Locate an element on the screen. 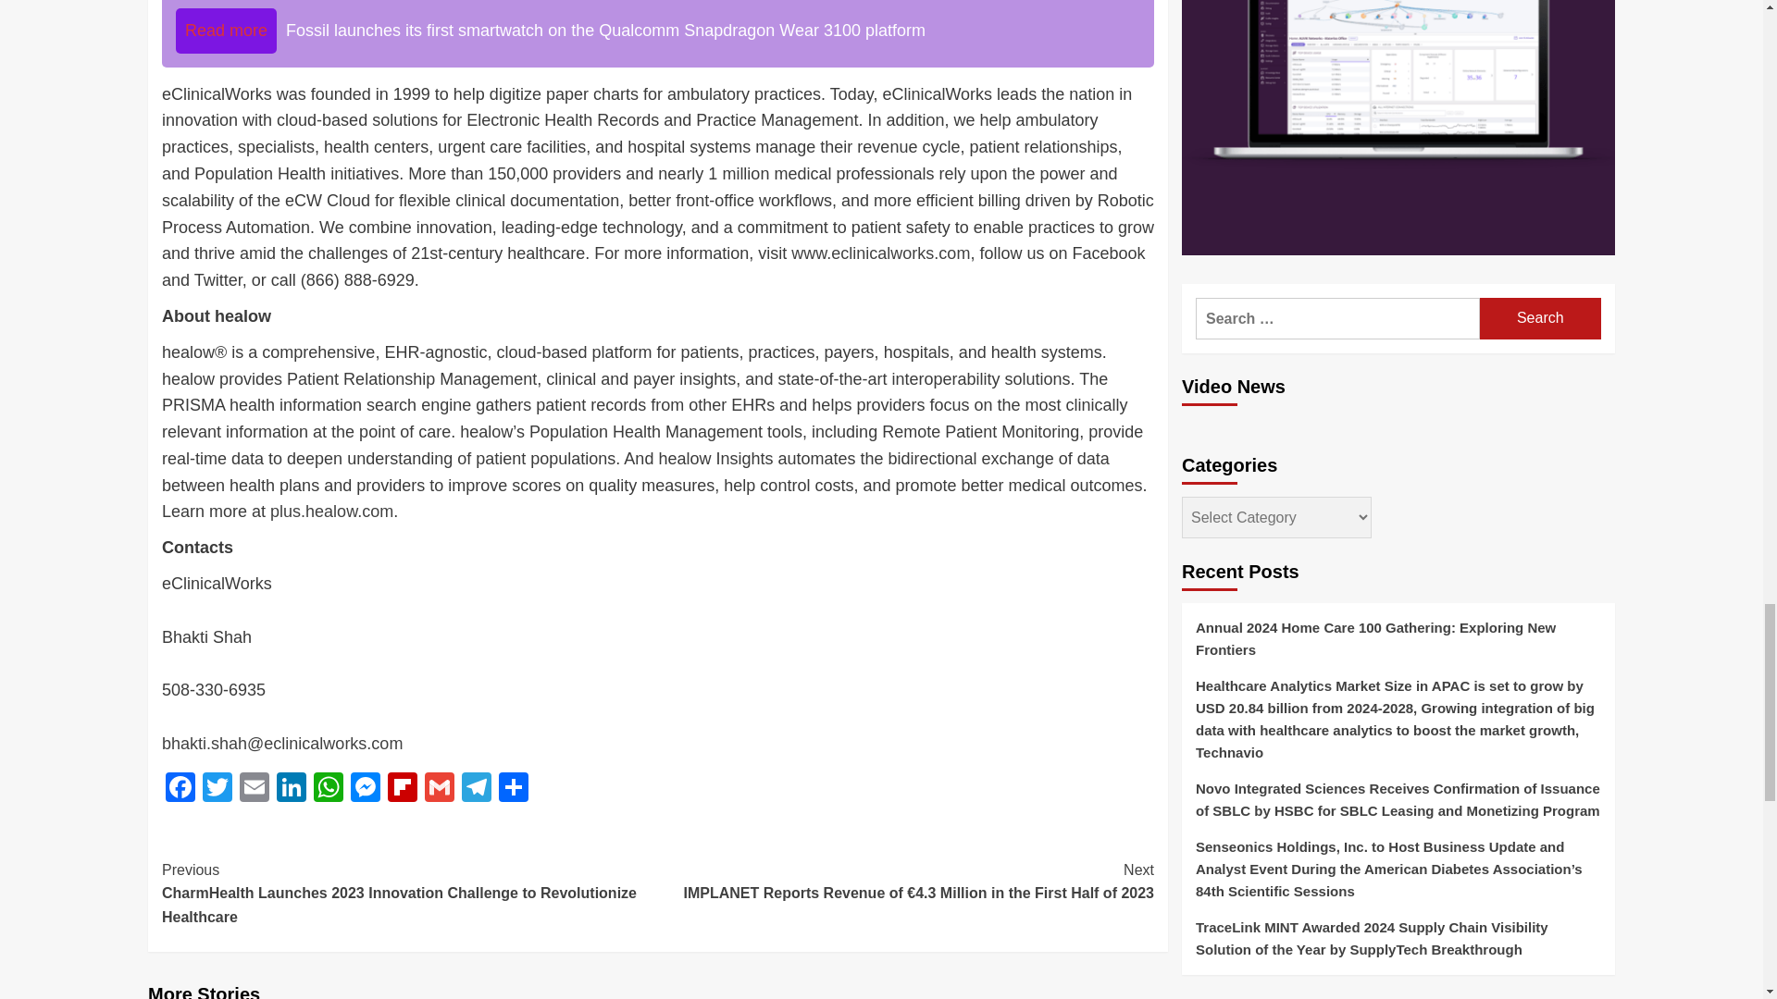 This screenshot has width=1777, height=999. WhatsApp is located at coordinates (328, 788).